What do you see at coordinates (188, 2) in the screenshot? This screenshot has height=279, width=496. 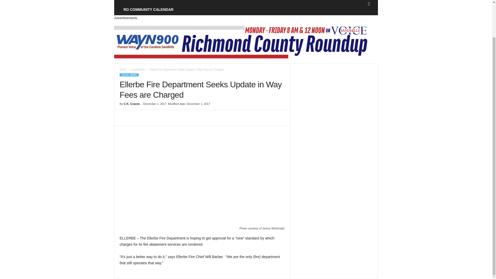 I see `LOCAL SPORTS` at bounding box center [188, 2].